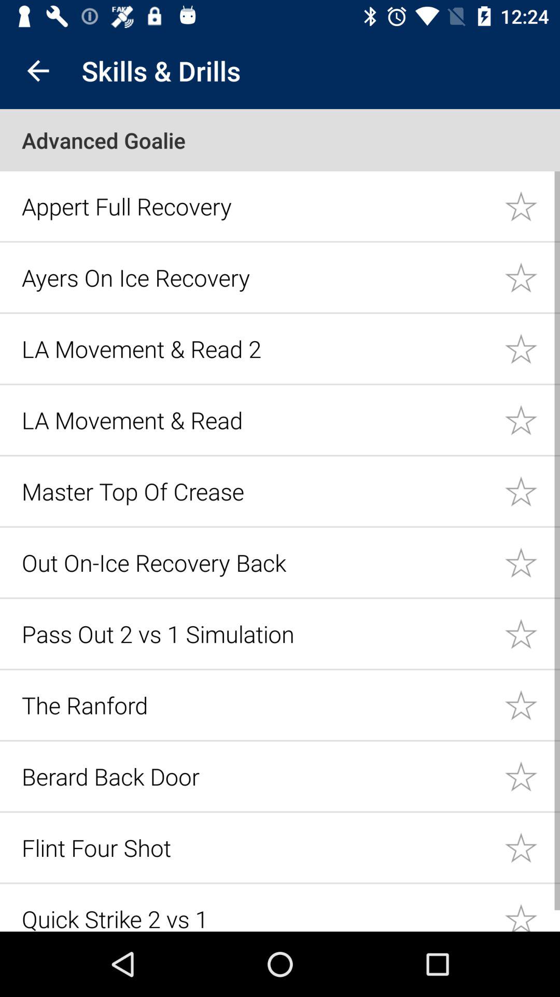 This screenshot has height=997, width=560. I want to click on click icon above out on ice icon, so click(257, 491).